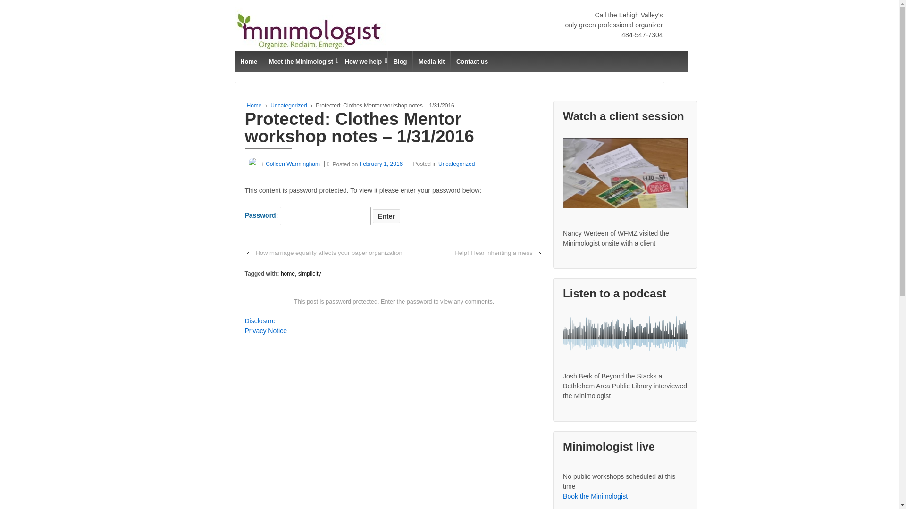 This screenshot has width=906, height=509. Describe the element at coordinates (254, 106) in the screenshot. I see `Home` at that location.